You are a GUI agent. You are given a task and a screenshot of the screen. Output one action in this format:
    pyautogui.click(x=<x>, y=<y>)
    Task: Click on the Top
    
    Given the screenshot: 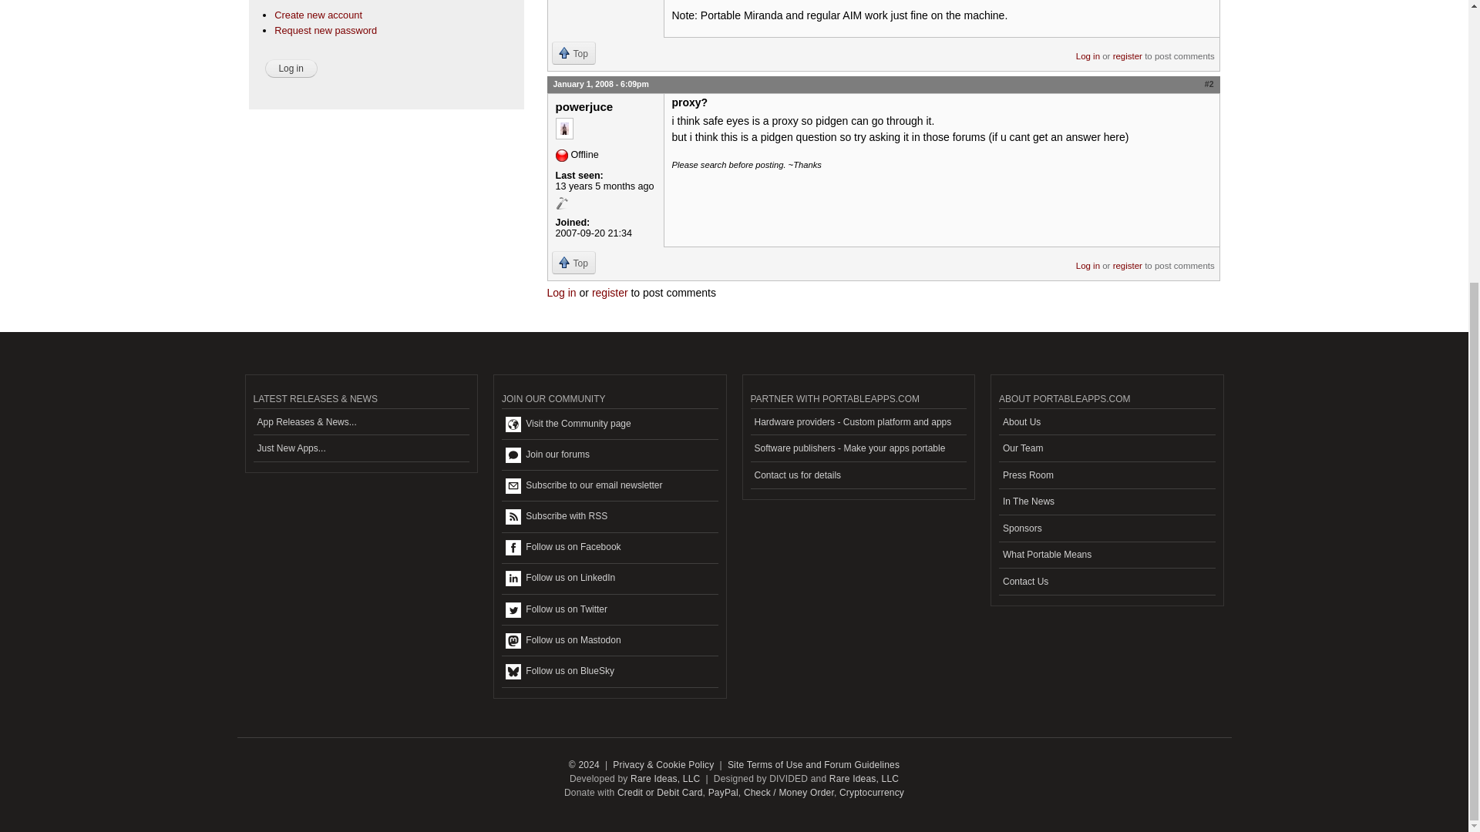 What is the action you would take?
    pyautogui.click(x=573, y=53)
    